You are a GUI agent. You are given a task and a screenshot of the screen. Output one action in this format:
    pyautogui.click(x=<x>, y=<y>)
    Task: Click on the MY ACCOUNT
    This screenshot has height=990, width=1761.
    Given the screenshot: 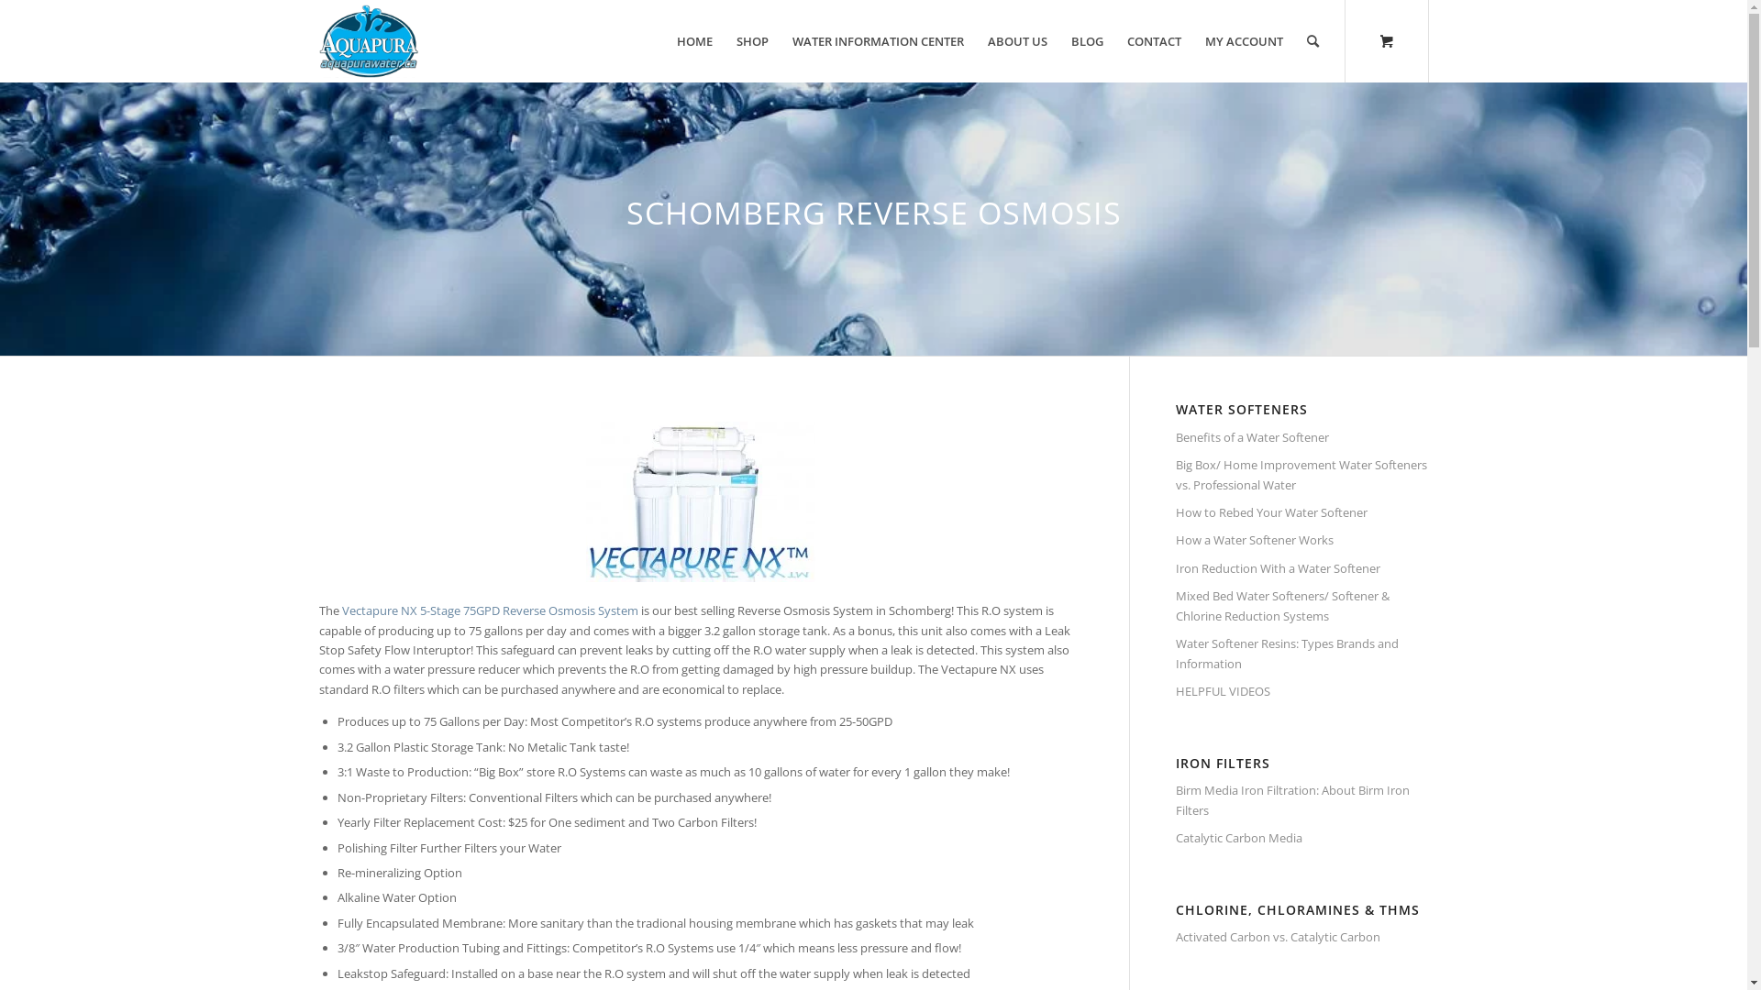 What is the action you would take?
    pyautogui.click(x=1244, y=41)
    